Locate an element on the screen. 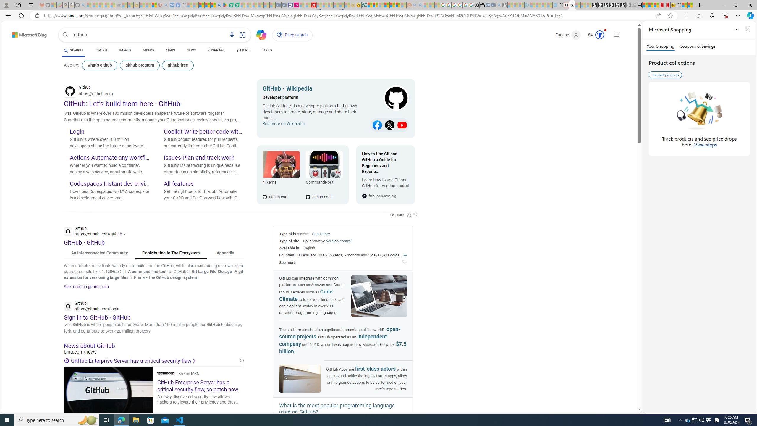 This screenshot has height=426, width=757. NEWS is located at coordinates (191, 51).